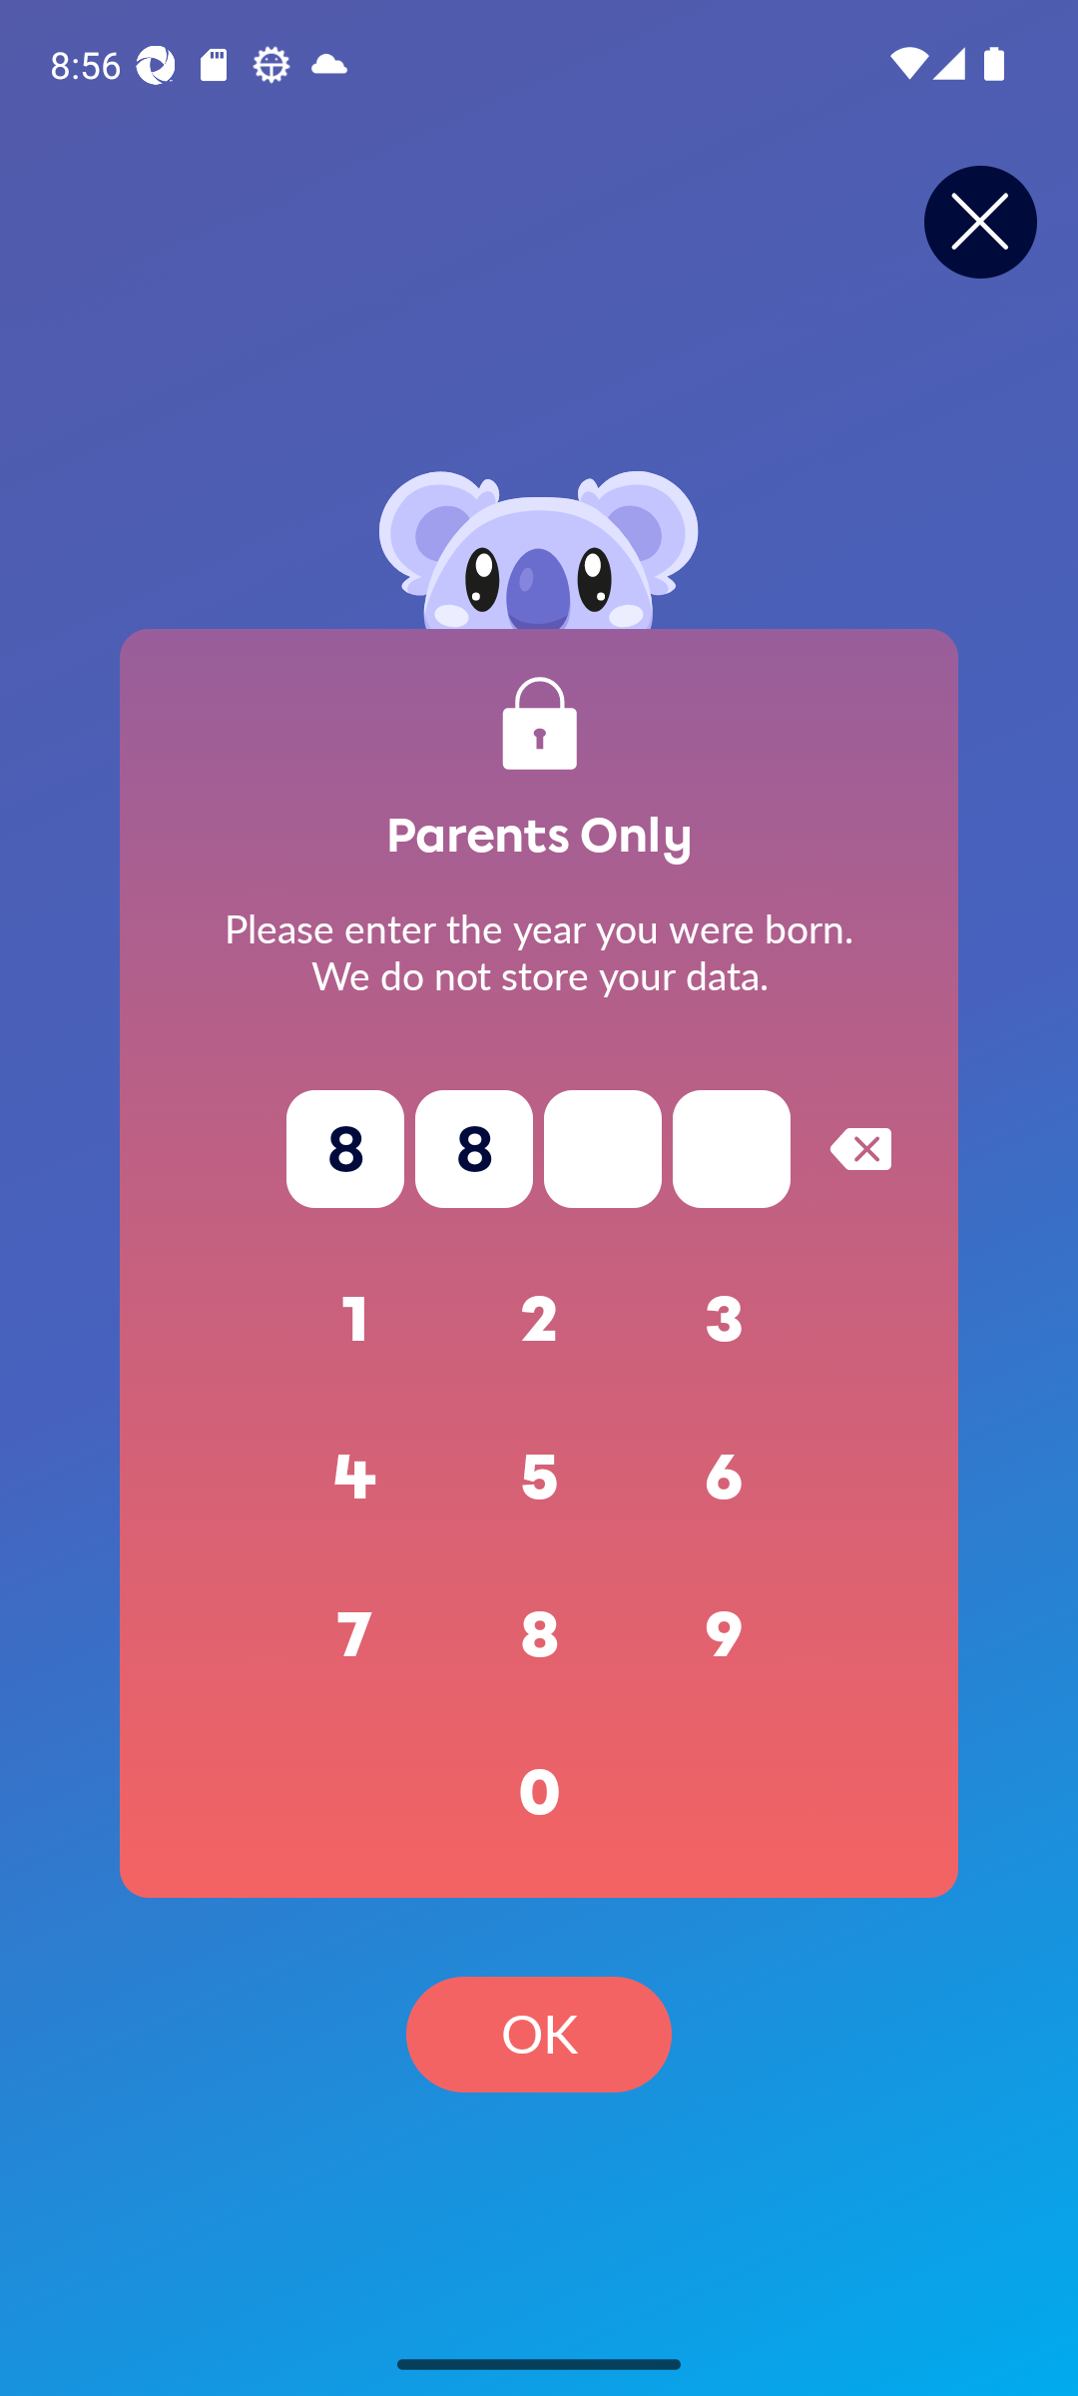 Image resolution: width=1078 pixels, height=2396 pixels. What do you see at coordinates (725, 1635) in the screenshot?
I see `9` at bounding box center [725, 1635].